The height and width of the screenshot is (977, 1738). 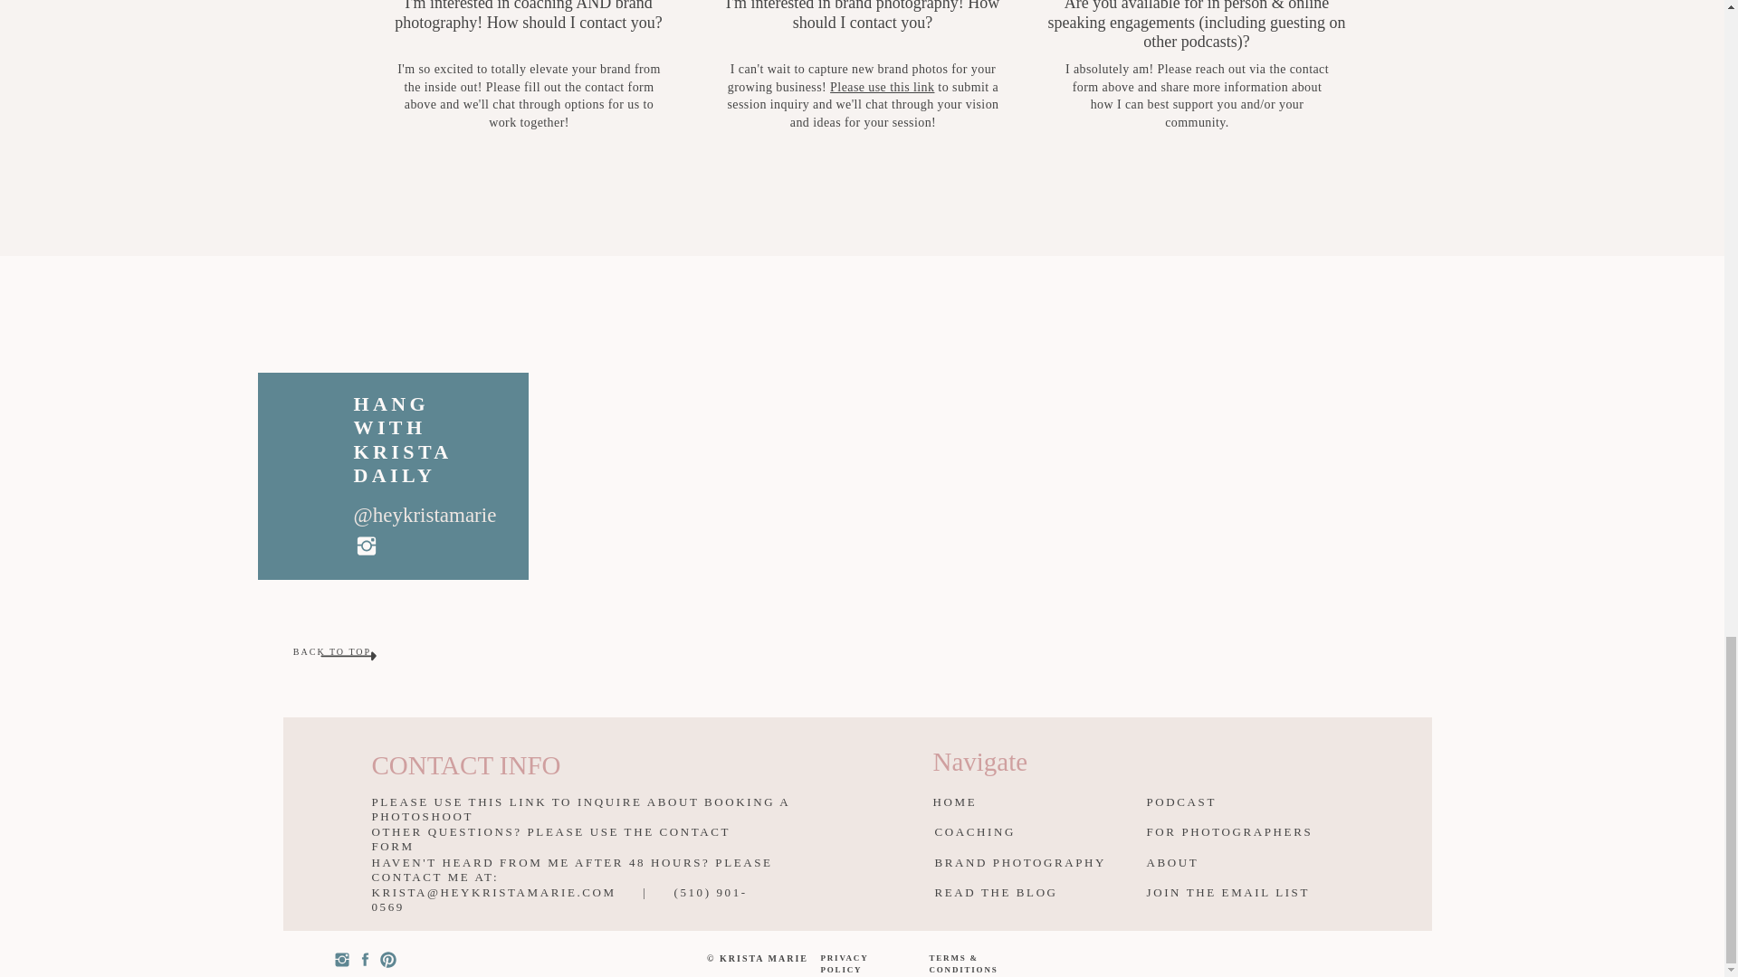 What do you see at coordinates (1235, 894) in the screenshot?
I see `JOIN THE EMAIL LIST` at bounding box center [1235, 894].